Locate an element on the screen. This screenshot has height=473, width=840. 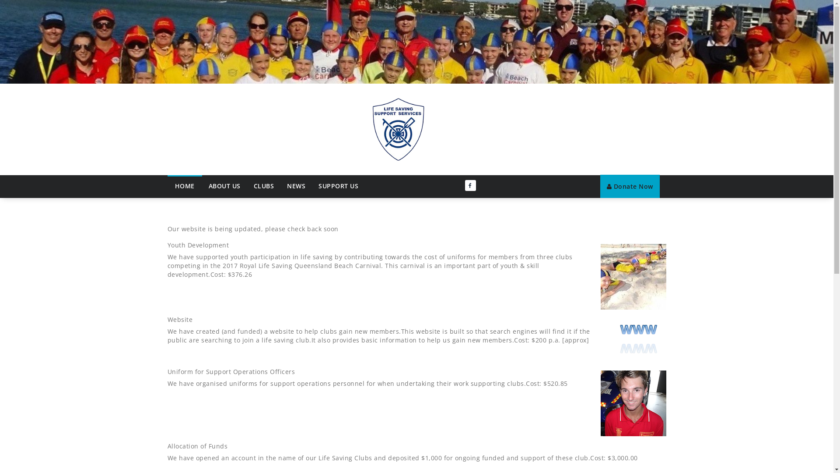
NEWS is located at coordinates (296, 186).